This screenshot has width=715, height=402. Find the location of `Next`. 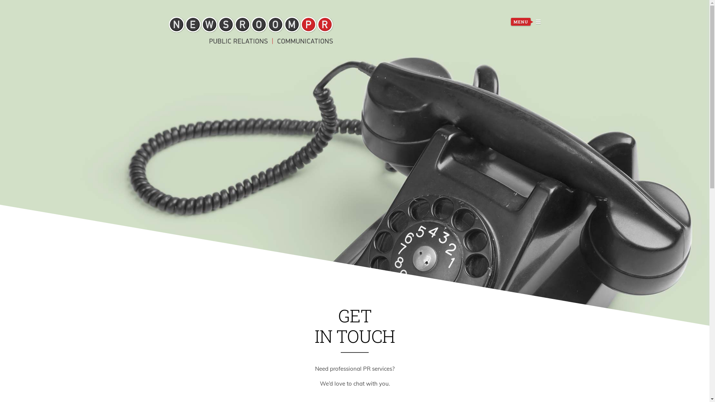

Next is located at coordinates (512, 130).